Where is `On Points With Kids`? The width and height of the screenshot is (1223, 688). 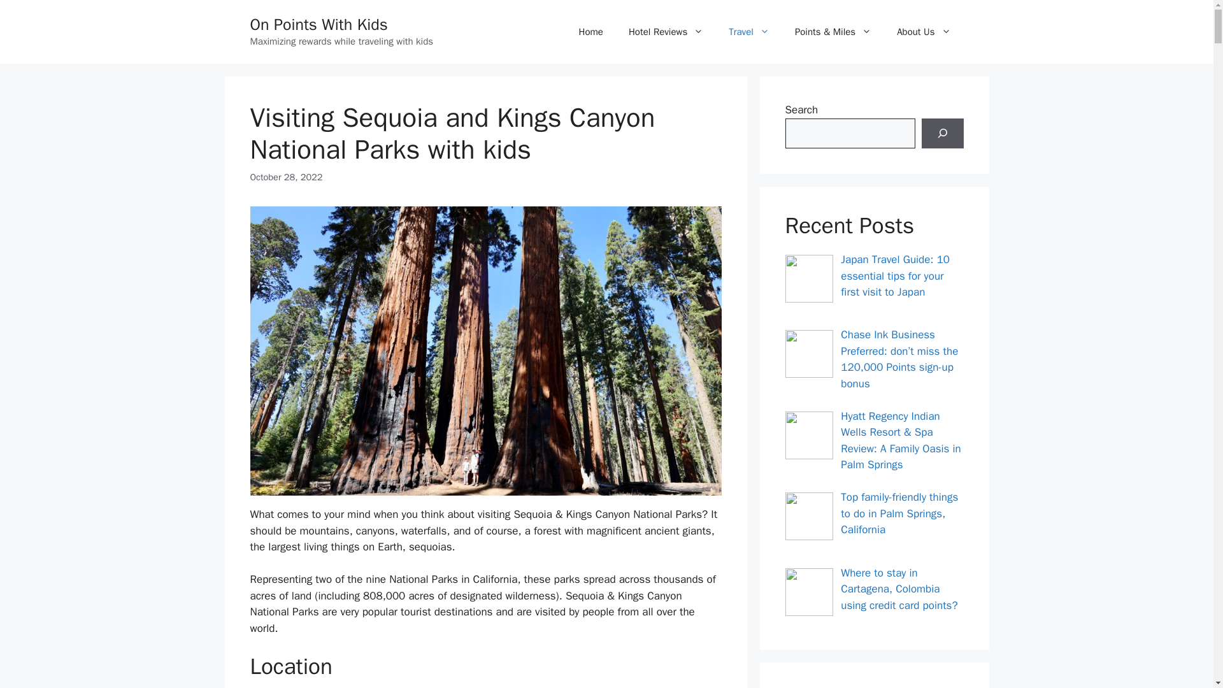 On Points With Kids is located at coordinates (318, 24).